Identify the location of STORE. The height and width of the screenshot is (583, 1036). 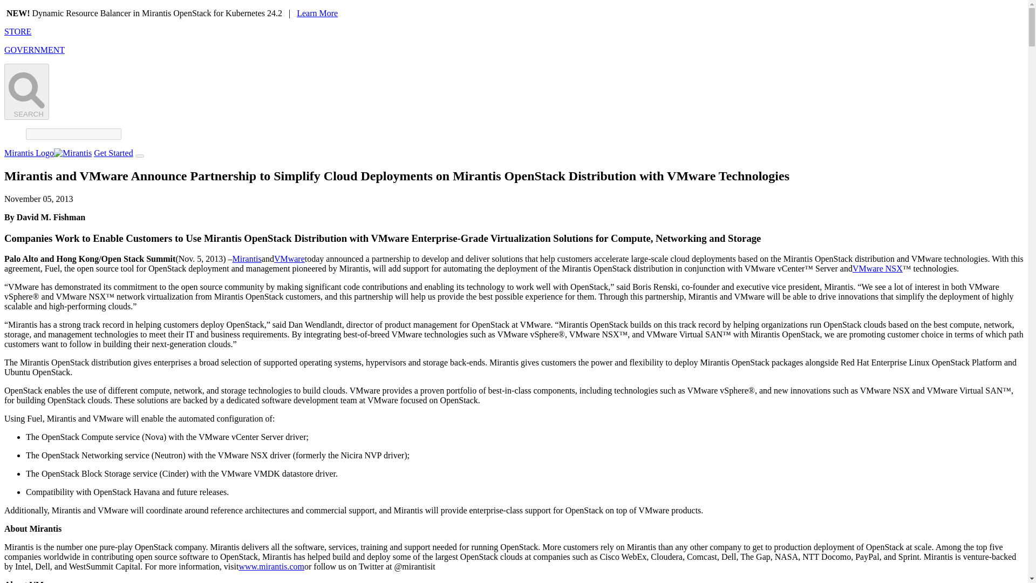
(17, 31).